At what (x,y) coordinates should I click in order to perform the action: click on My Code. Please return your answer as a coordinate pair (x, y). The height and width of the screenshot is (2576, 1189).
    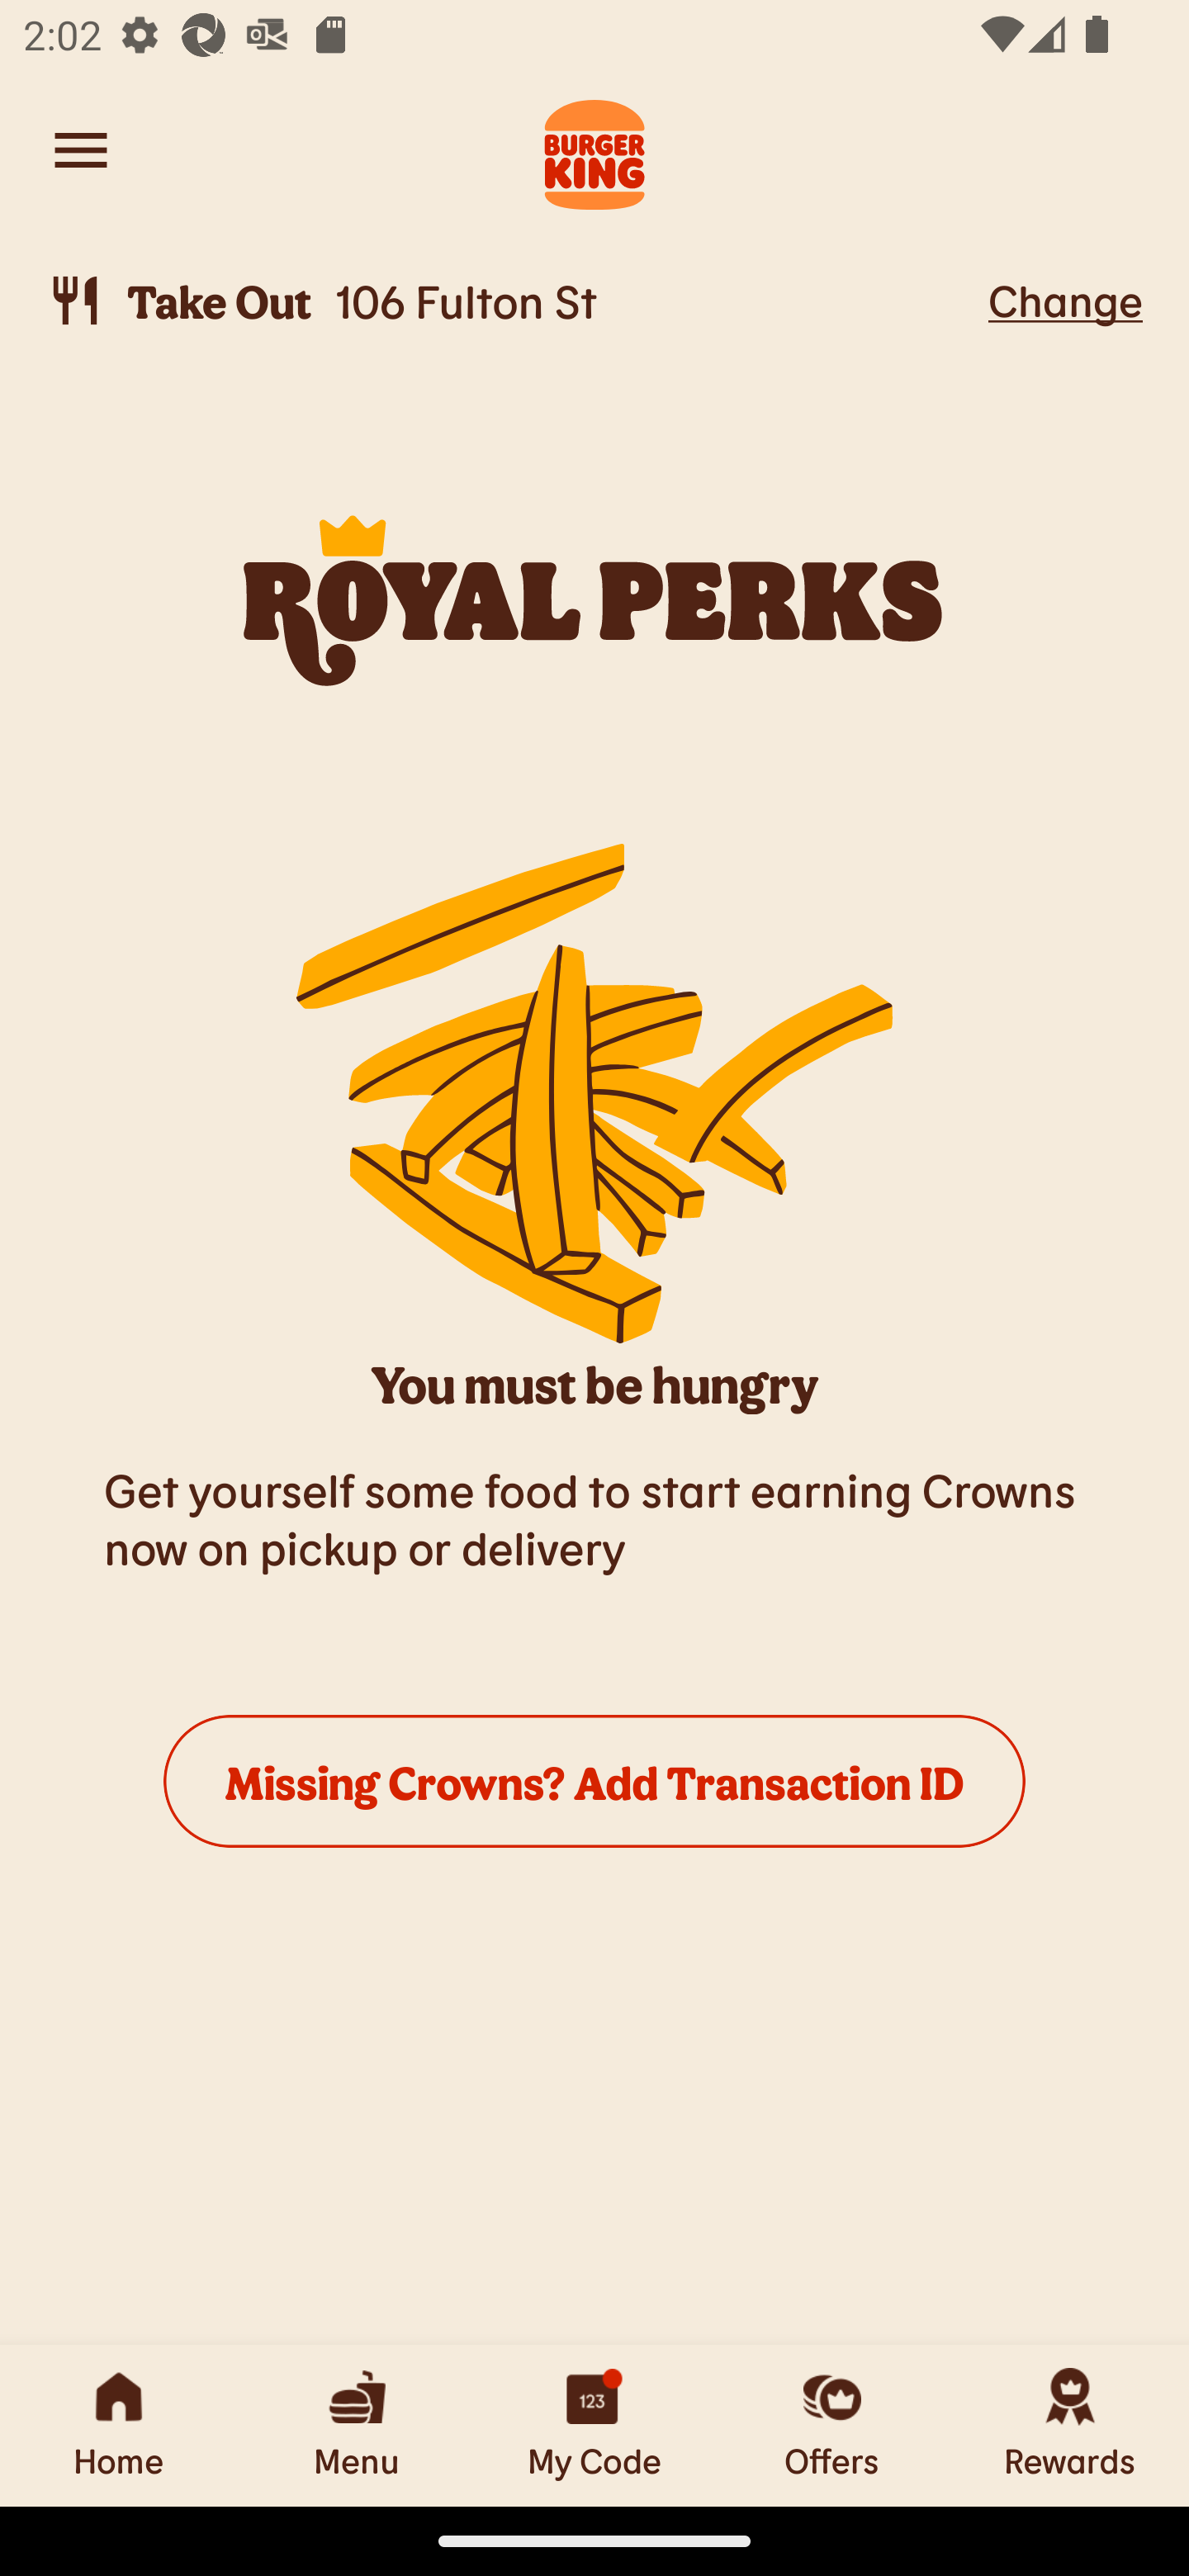
    Looking at the image, I should click on (594, 2425).